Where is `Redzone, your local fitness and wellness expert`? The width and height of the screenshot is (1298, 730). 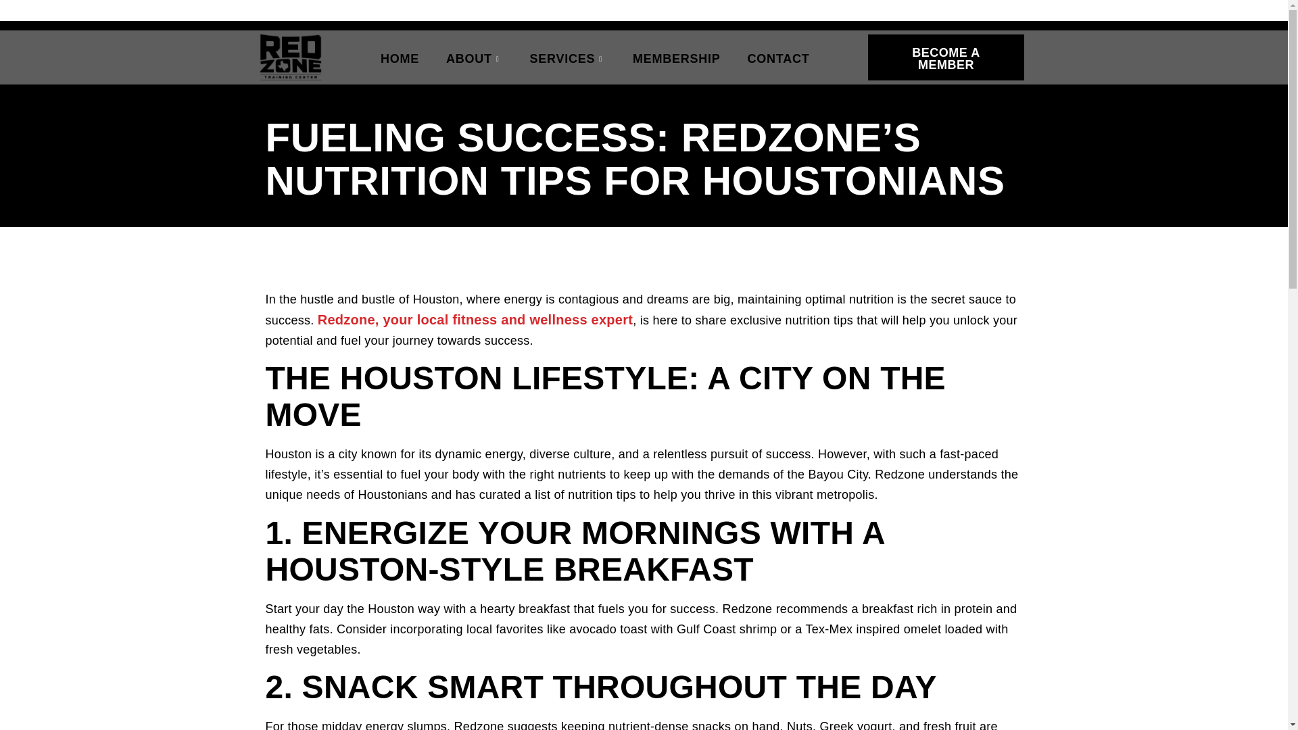
Redzone, your local fitness and wellness expert is located at coordinates (475, 319).